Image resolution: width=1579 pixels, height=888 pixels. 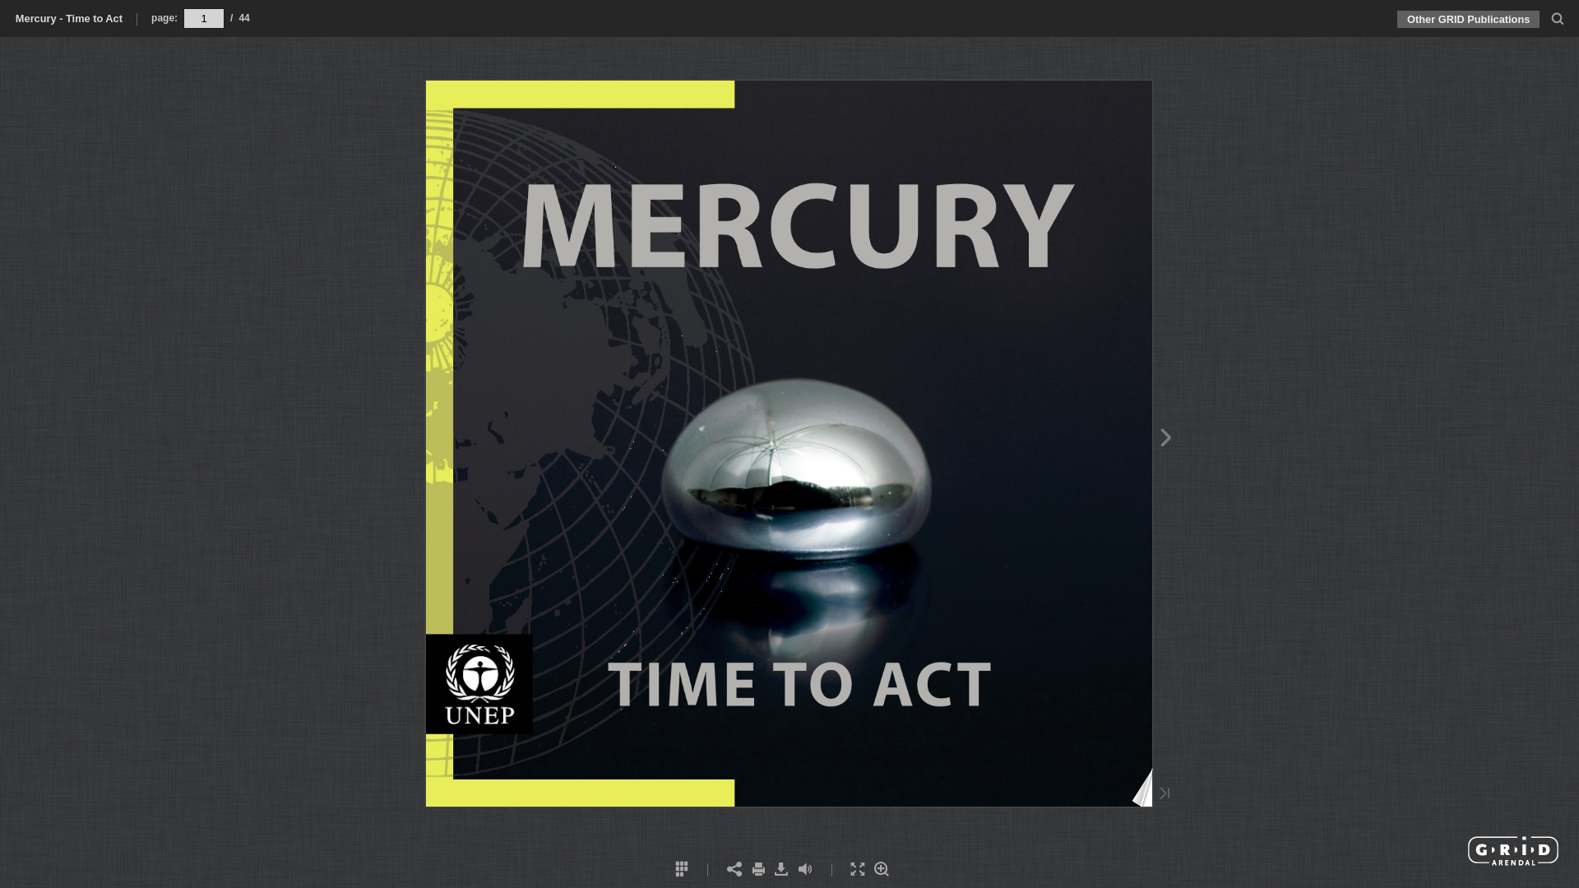 I want to click on Fullscreen, so click(x=859, y=870).